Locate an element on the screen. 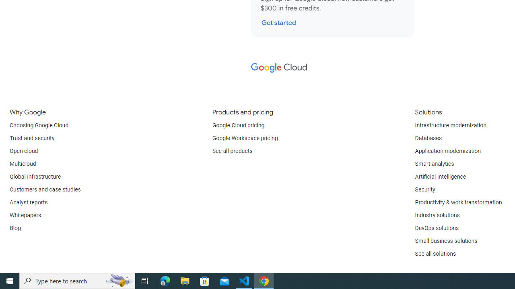 The image size is (515, 289). Google Cloud is located at coordinates (278, 67).